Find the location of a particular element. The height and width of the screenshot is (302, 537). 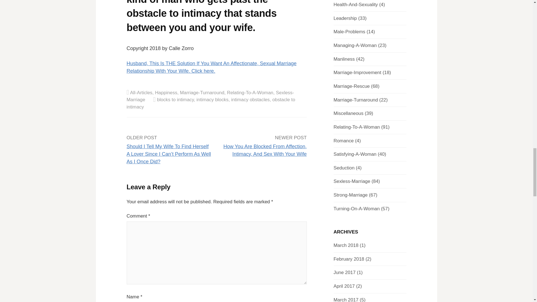

intimacy blocks is located at coordinates (213, 100).